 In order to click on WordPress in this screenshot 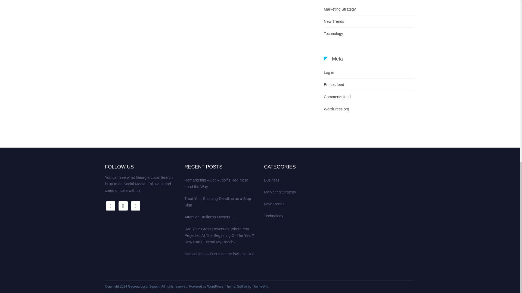, I will do `click(215, 286)`.